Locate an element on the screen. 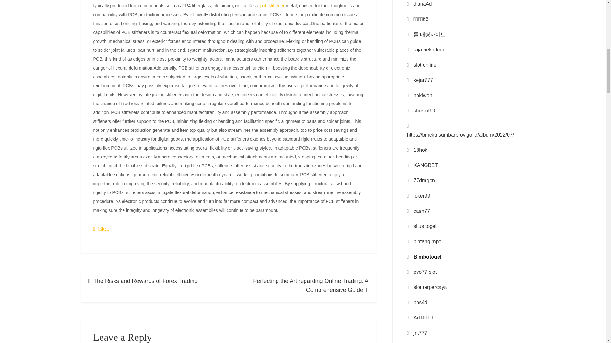  cash77 is located at coordinates (422, 211).